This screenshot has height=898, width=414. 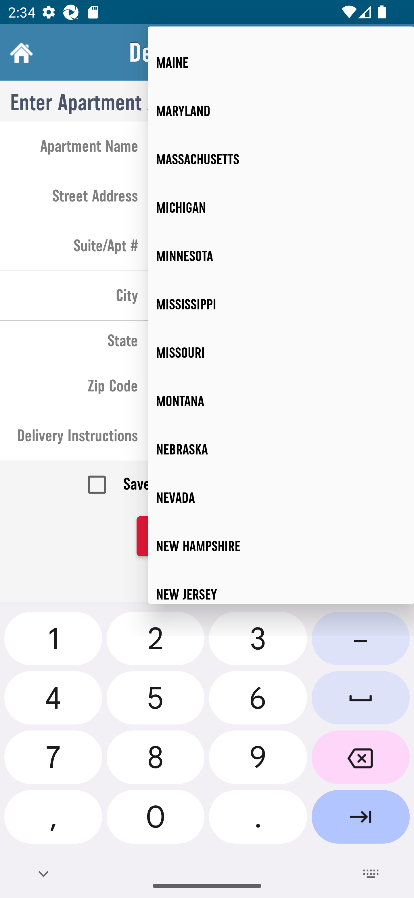 I want to click on NEBRASKA, so click(x=281, y=450).